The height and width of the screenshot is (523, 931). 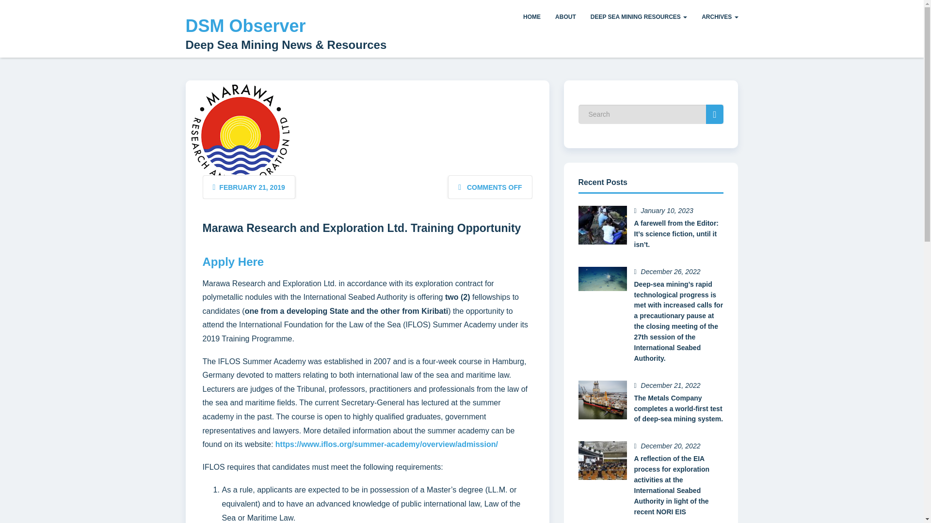 I want to click on DSM Observer, so click(x=245, y=26).